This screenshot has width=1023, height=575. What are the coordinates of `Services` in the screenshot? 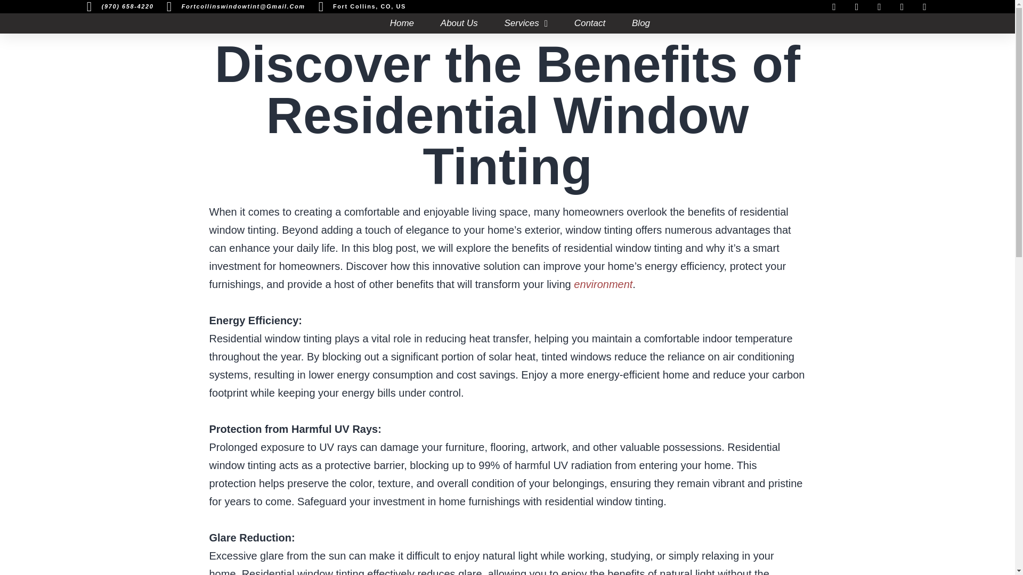 It's located at (525, 23).